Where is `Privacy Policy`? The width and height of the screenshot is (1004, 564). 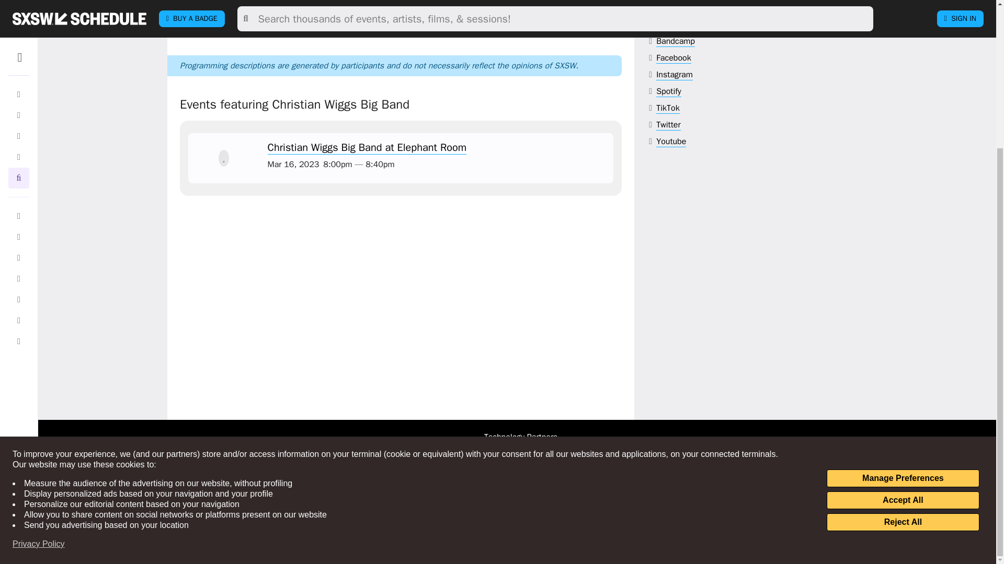
Privacy Policy is located at coordinates (39, 350).